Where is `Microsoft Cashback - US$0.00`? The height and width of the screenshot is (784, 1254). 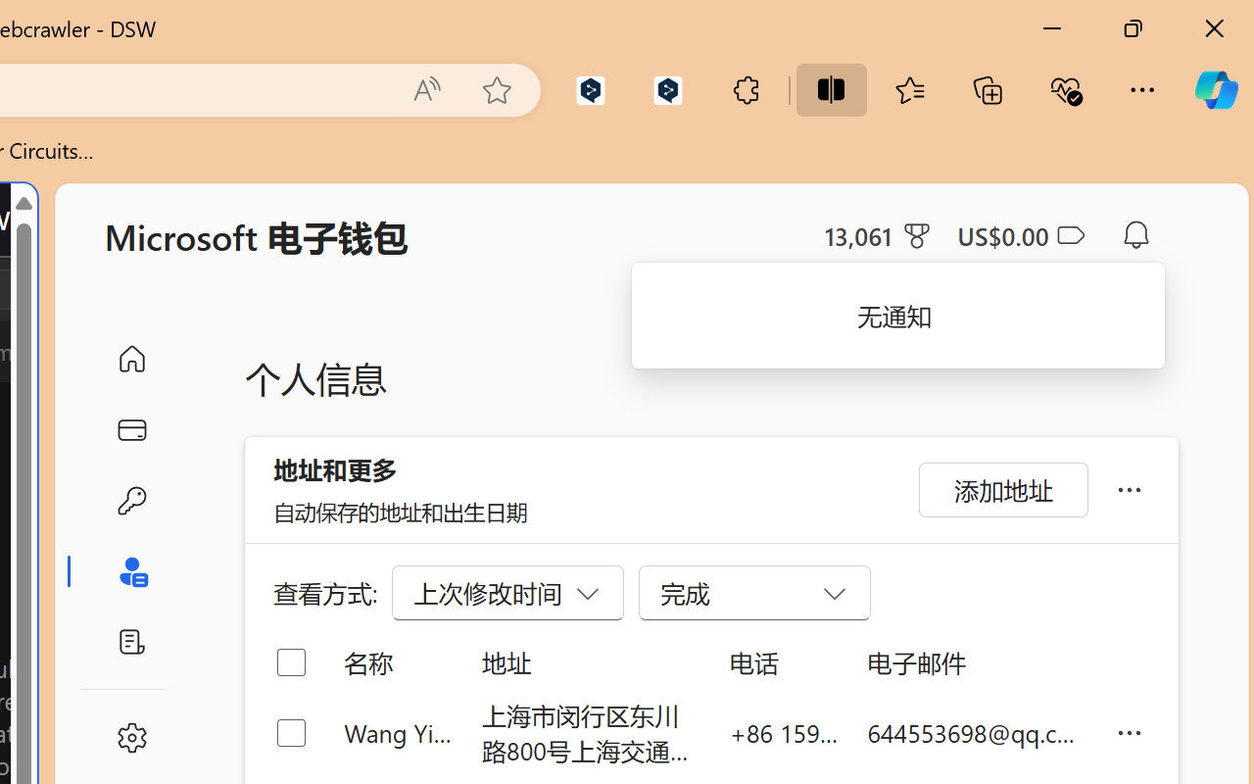
Microsoft Cashback - US$0.00 is located at coordinates (1021, 235).